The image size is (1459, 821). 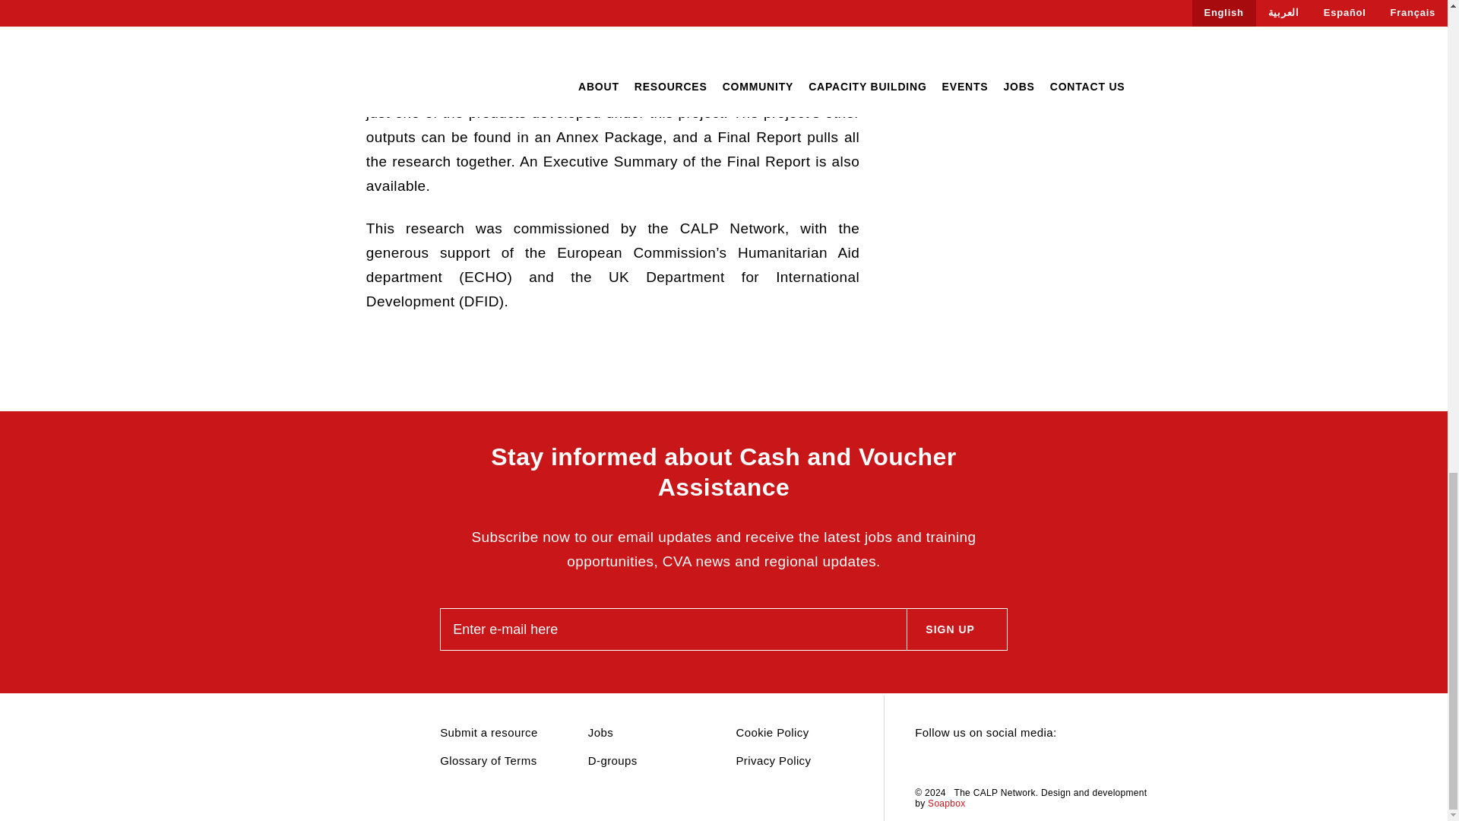 What do you see at coordinates (1003, 762) in the screenshot?
I see `YouTube` at bounding box center [1003, 762].